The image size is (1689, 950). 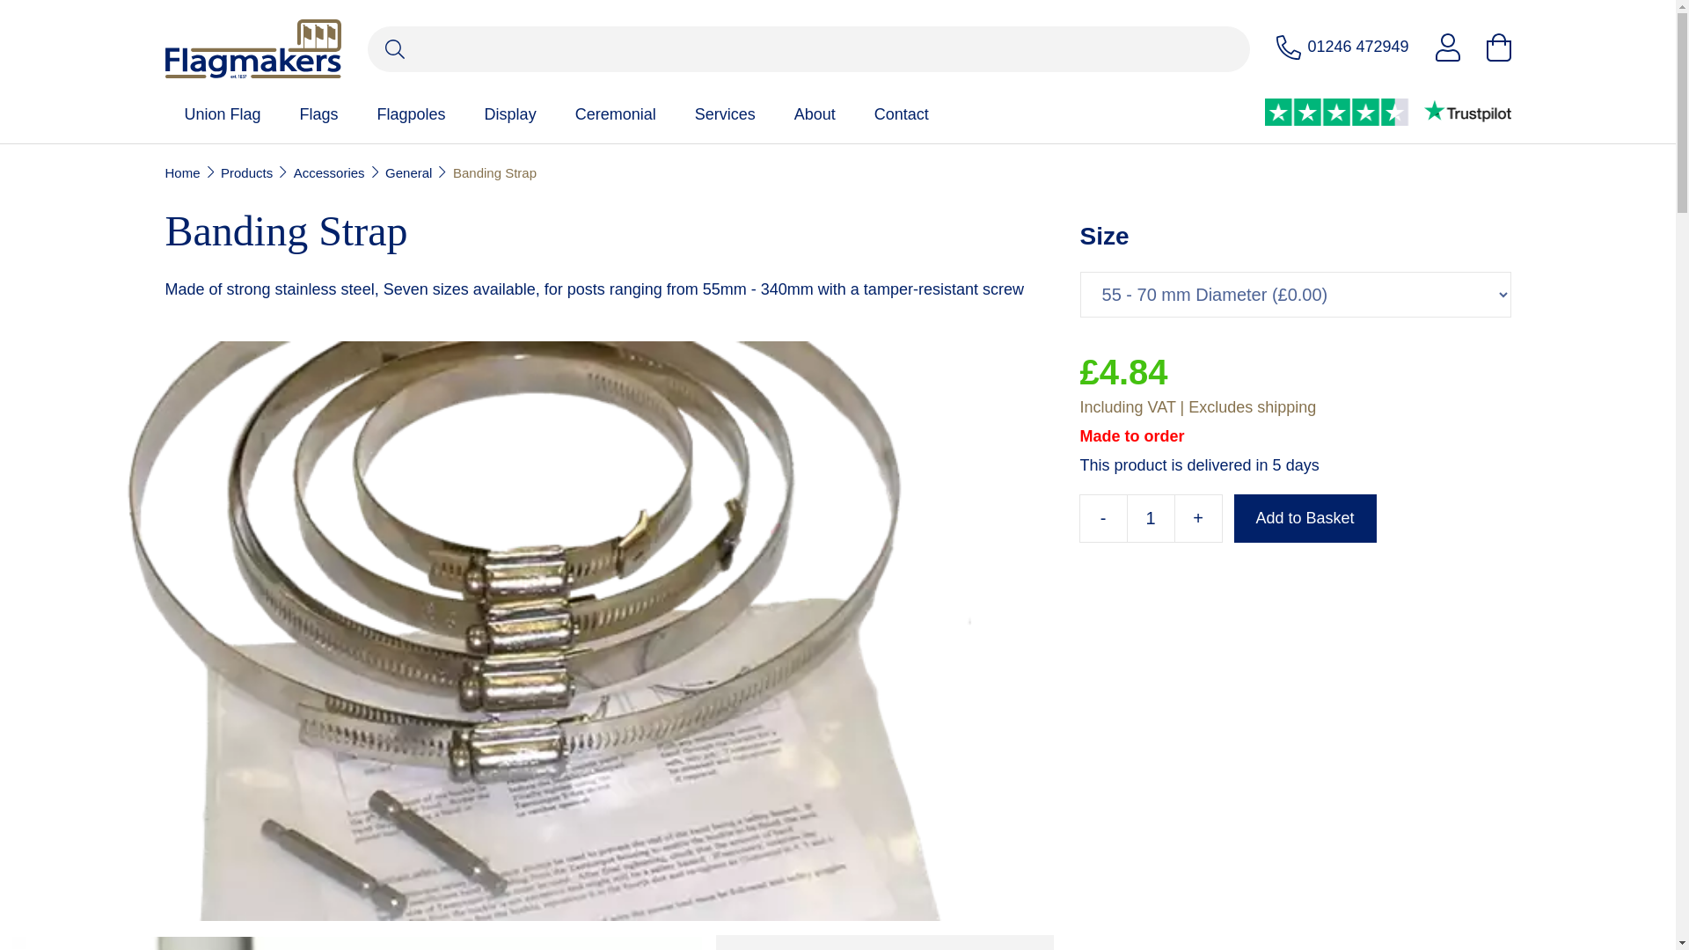 I want to click on Add to Basket, so click(x=1305, y=517).